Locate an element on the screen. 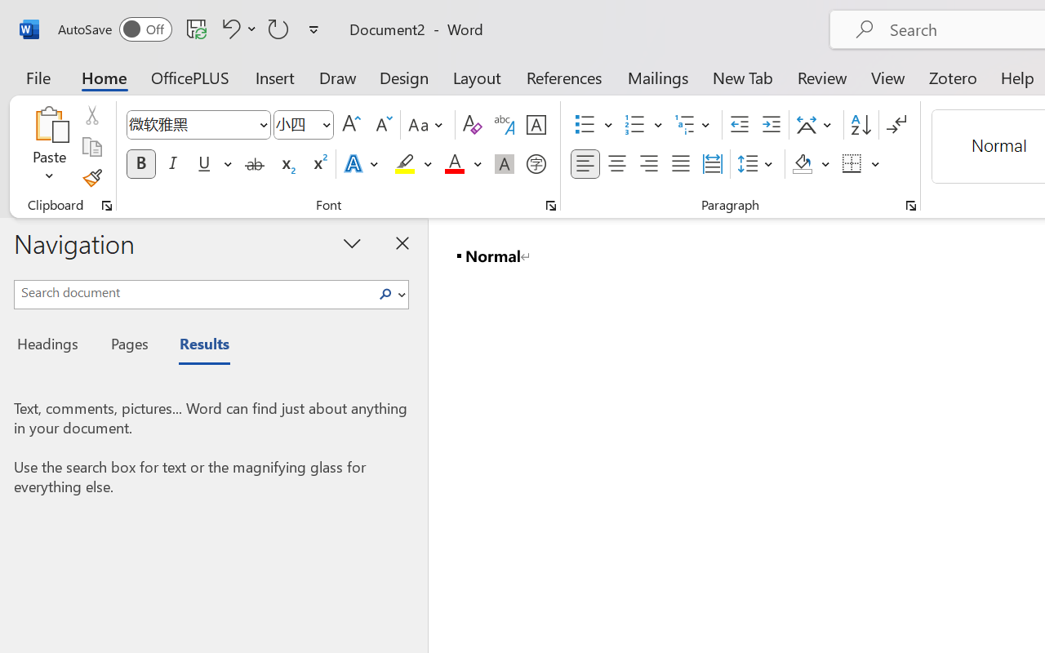 This screenshot has width=1045, height=653. Bold is located at coordinates (140, 164).